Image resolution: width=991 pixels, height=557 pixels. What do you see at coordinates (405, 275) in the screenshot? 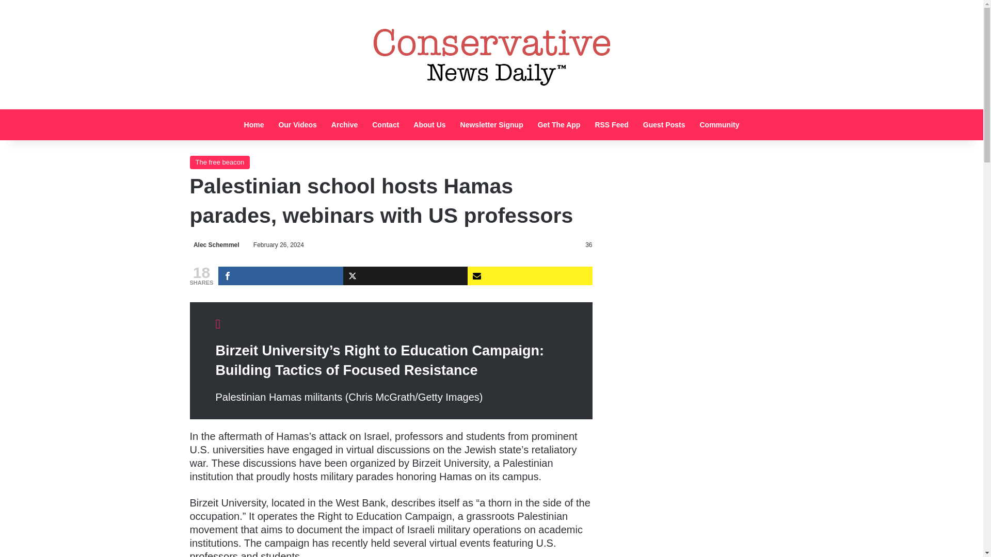
I see `Twitter` at bounding box center [405, 275].